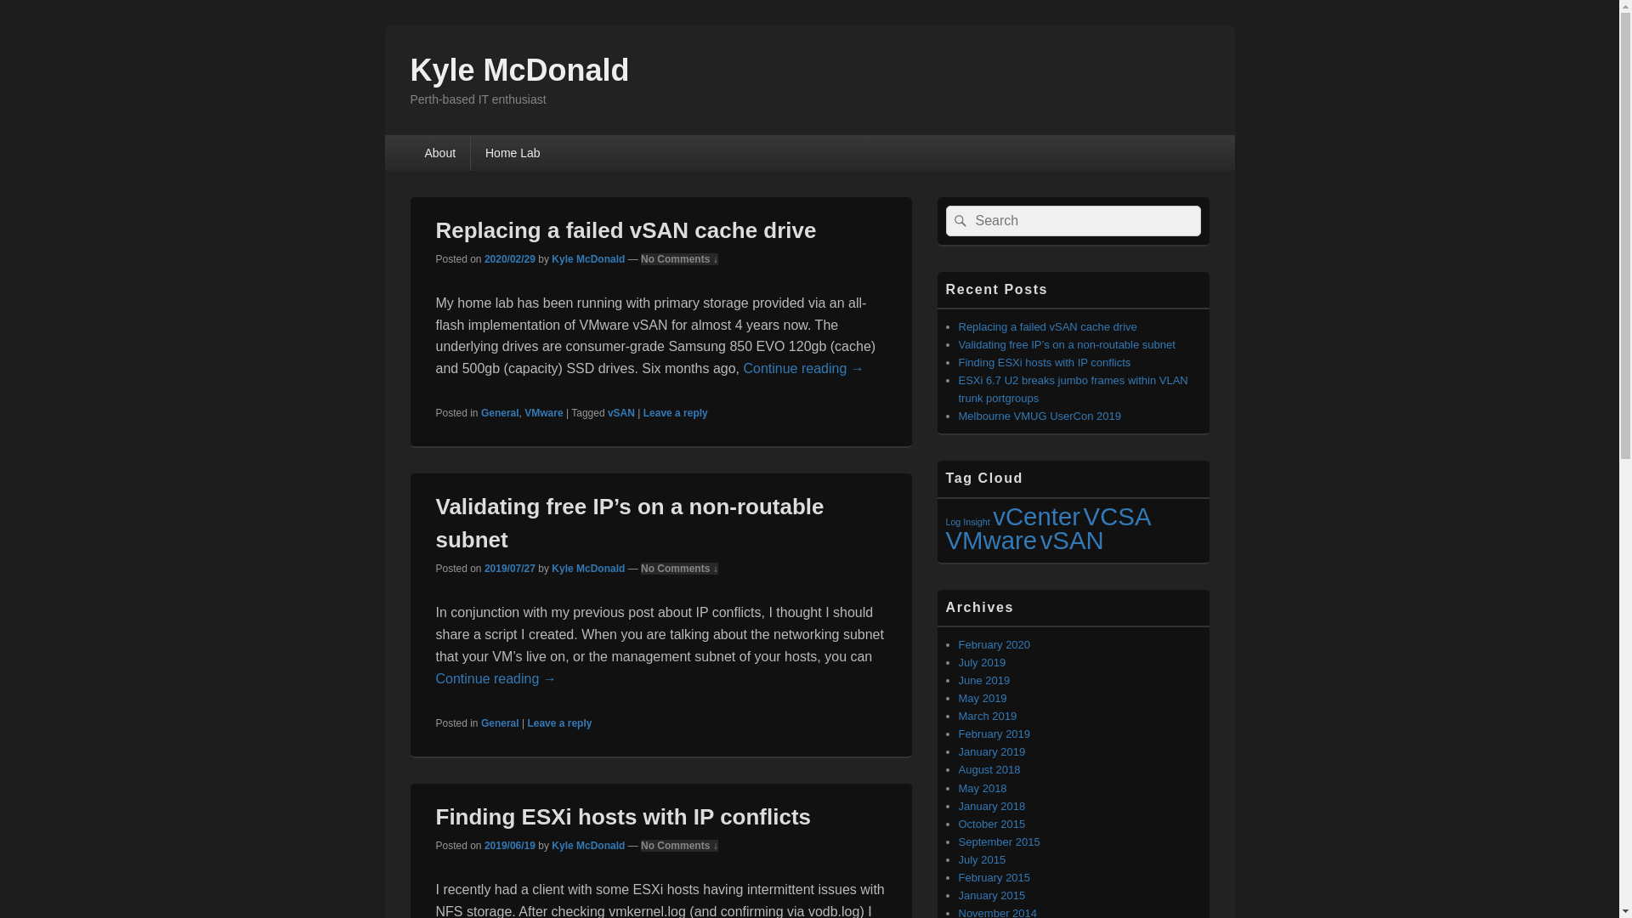  What do you see at coordinates (993, 751) in the screenshot?
I see `January 2019` at bounding box center [993, 751].